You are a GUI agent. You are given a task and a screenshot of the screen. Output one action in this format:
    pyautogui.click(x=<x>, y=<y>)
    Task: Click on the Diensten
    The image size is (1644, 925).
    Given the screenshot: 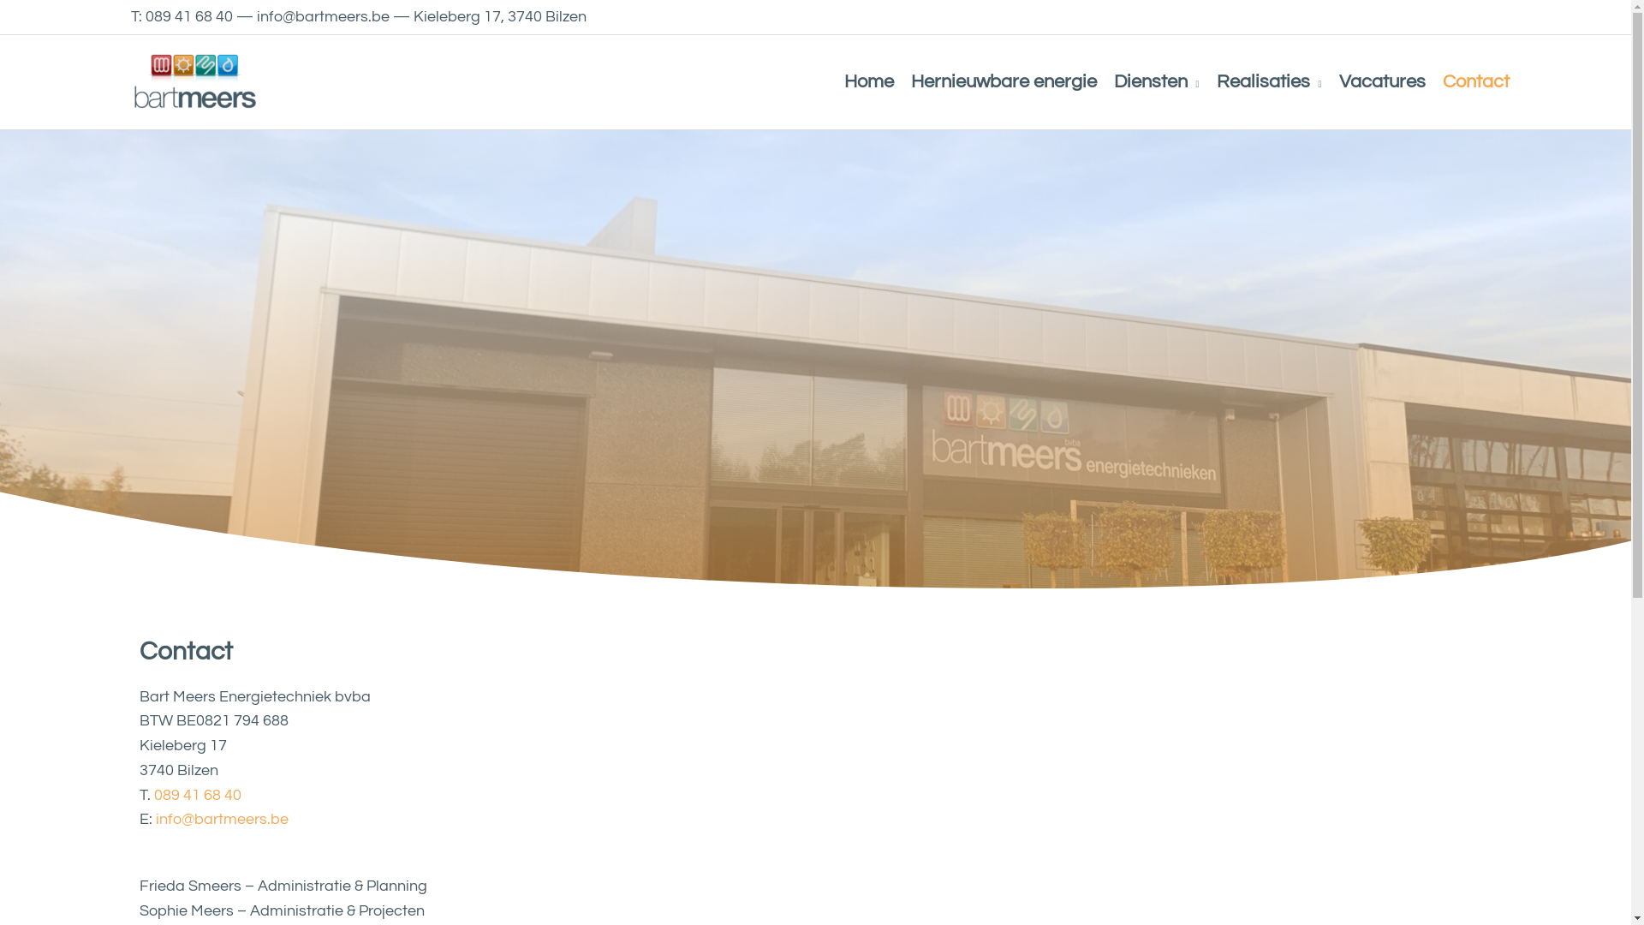 What is the action you would take?
    pyautogui.click(x=1157, y=82)
    